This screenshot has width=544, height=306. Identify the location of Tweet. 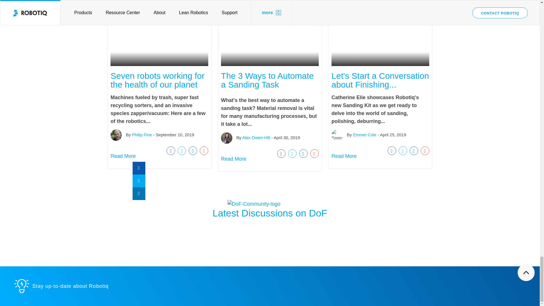
(292, 154).